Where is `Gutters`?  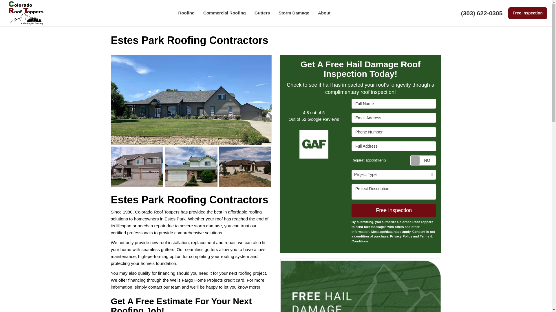 Gutters is located at coordinates (262, 13).